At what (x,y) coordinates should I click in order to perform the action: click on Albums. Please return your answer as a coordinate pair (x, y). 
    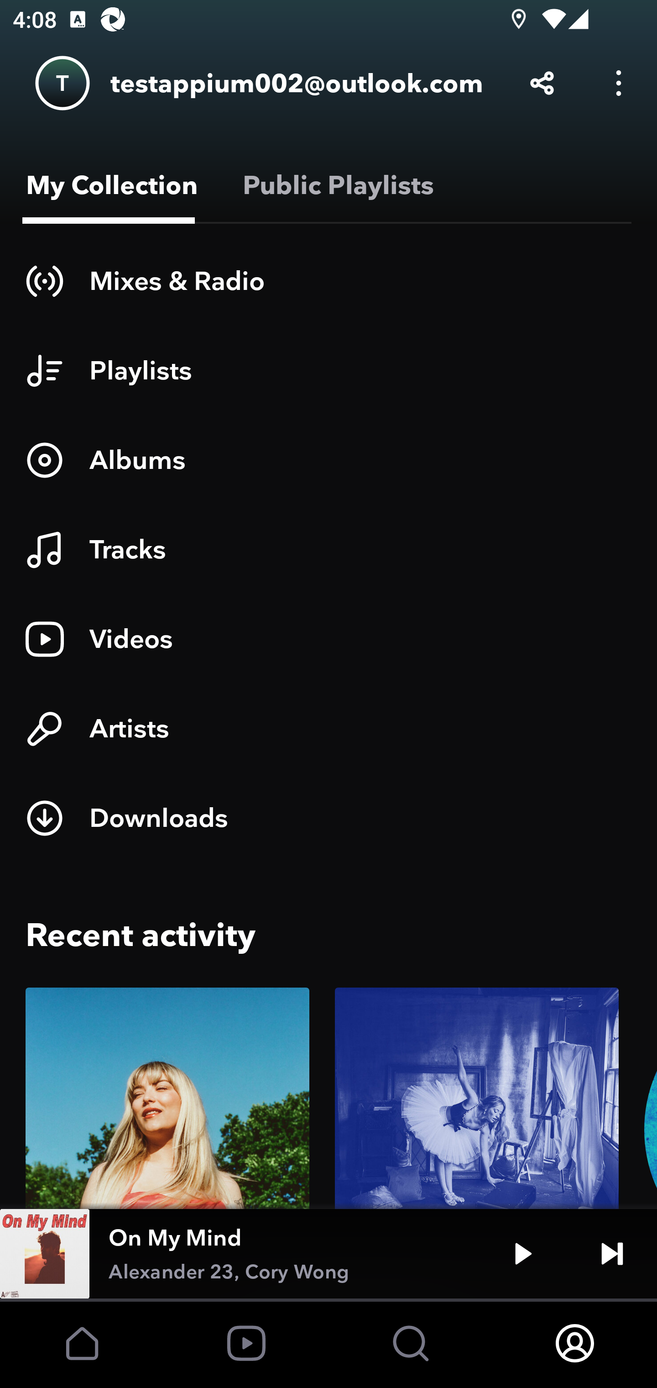
    Looking at the image, I should click on (328, 460).